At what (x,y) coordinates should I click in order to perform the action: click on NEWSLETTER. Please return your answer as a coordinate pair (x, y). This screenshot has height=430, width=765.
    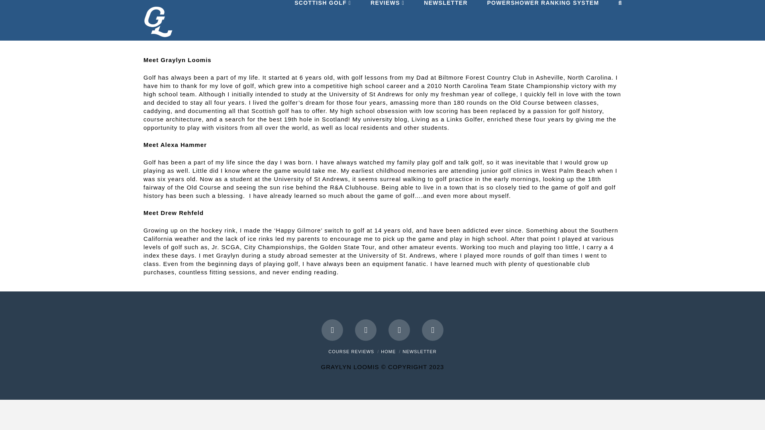
    Looking at the image, I should click on (445, 7).